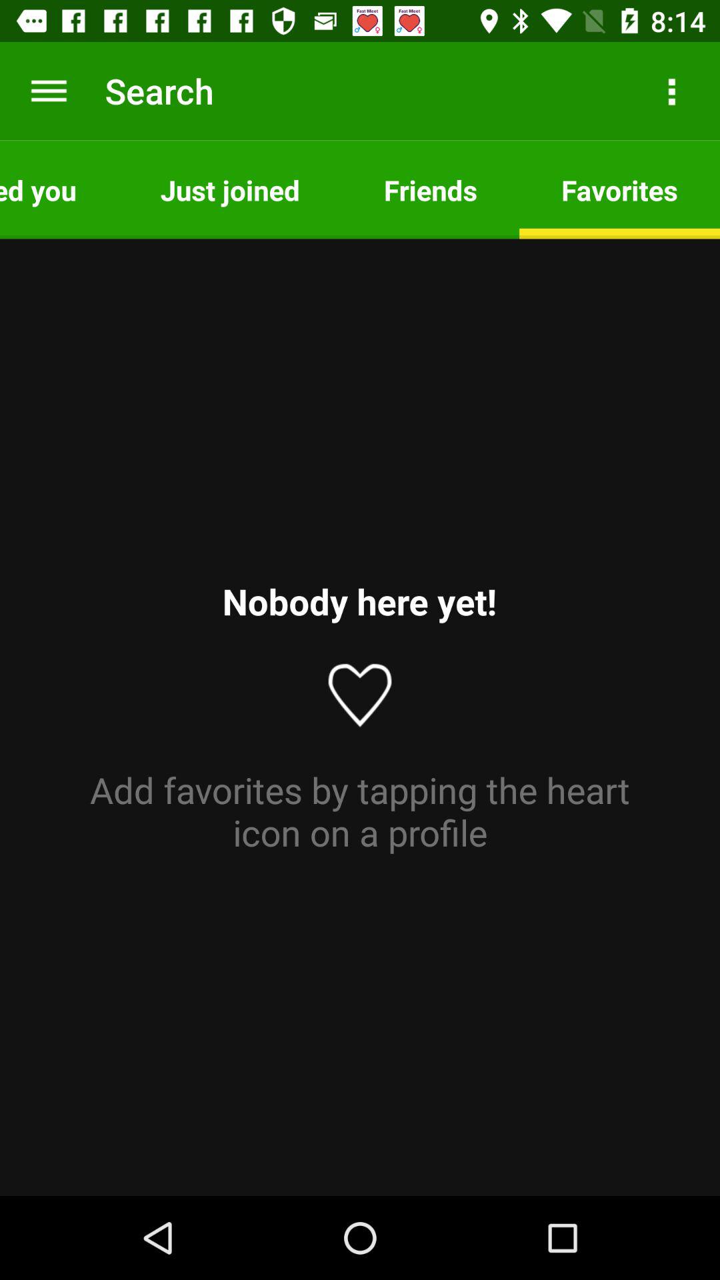 Image resolution: width=720 pixels, height=1280 pixels. What do you see at coordinates (431, 189) in the screenshot?
I see `click the friends app` at bounding box center [431, 189].